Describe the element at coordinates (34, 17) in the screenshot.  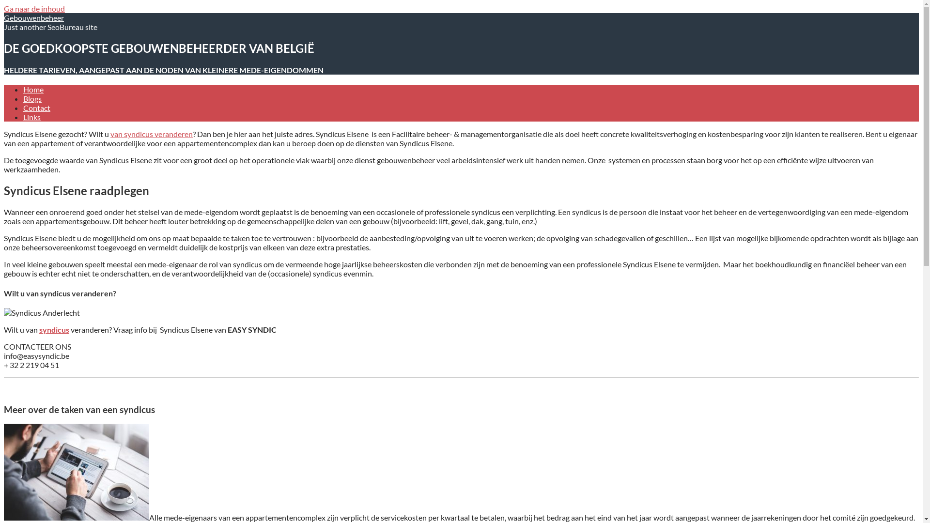
I see `Gebouwenbeheer` at that location.